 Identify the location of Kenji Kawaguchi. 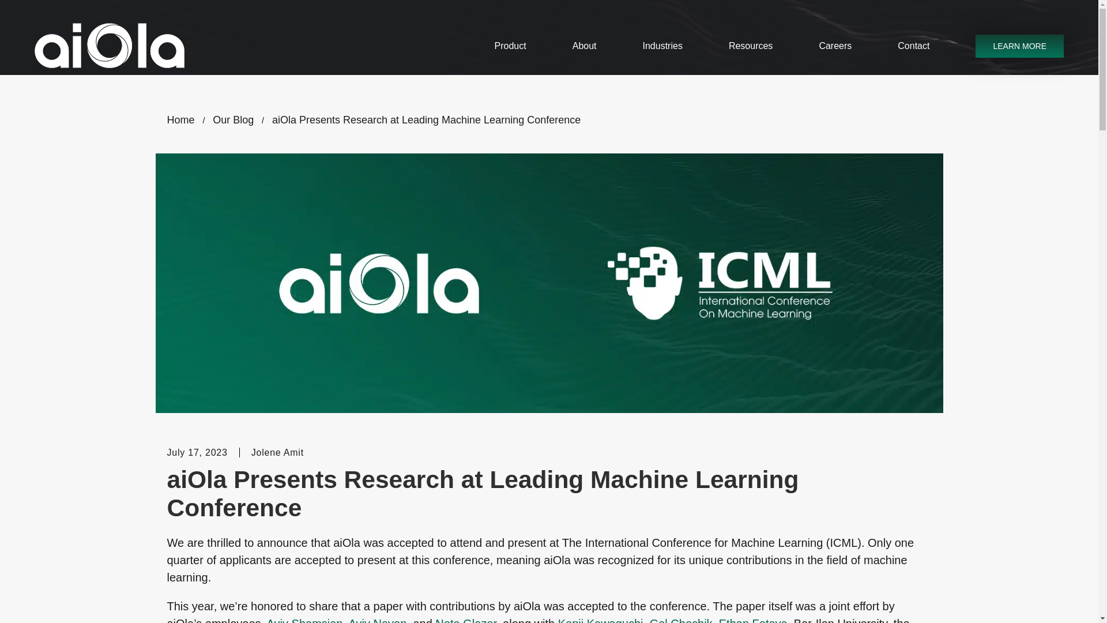
(600, 620).